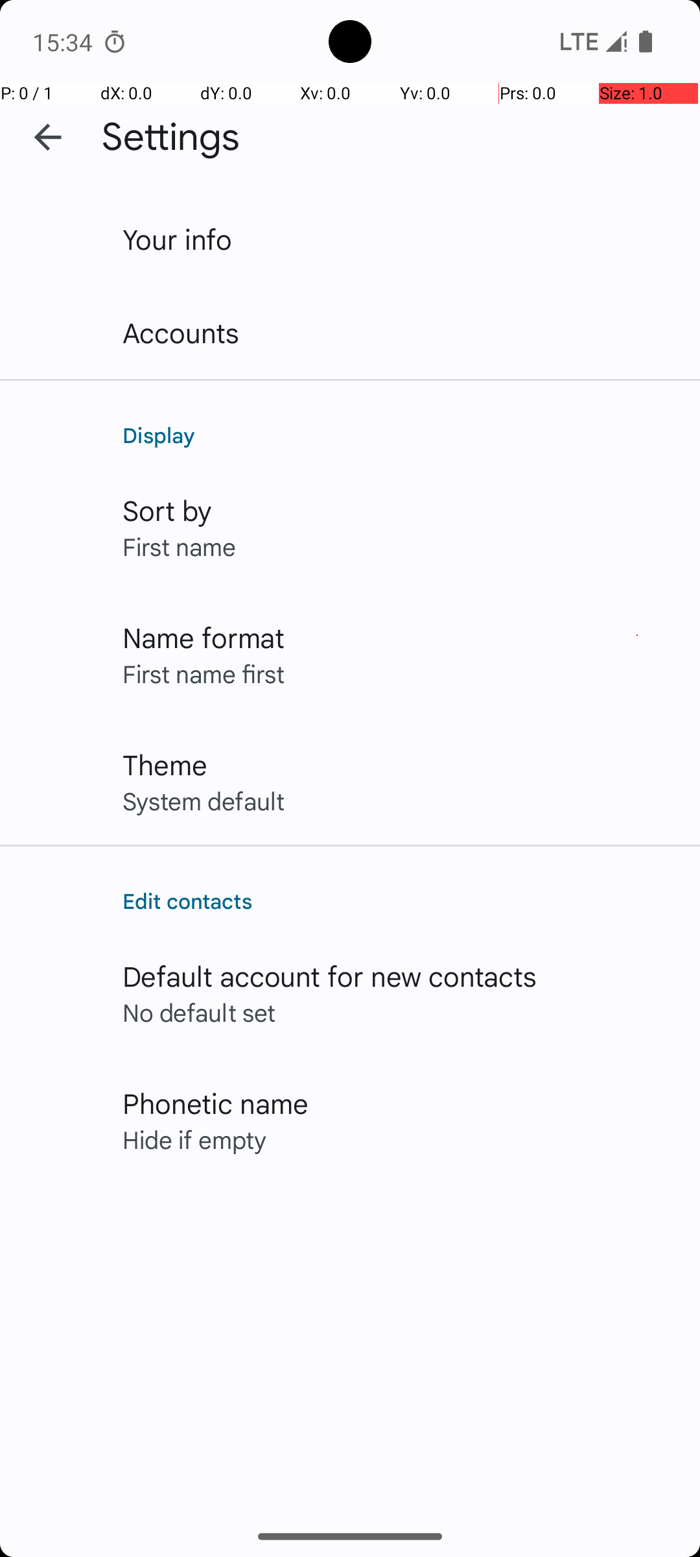  I want to click on No default set, so click(200, 1012).